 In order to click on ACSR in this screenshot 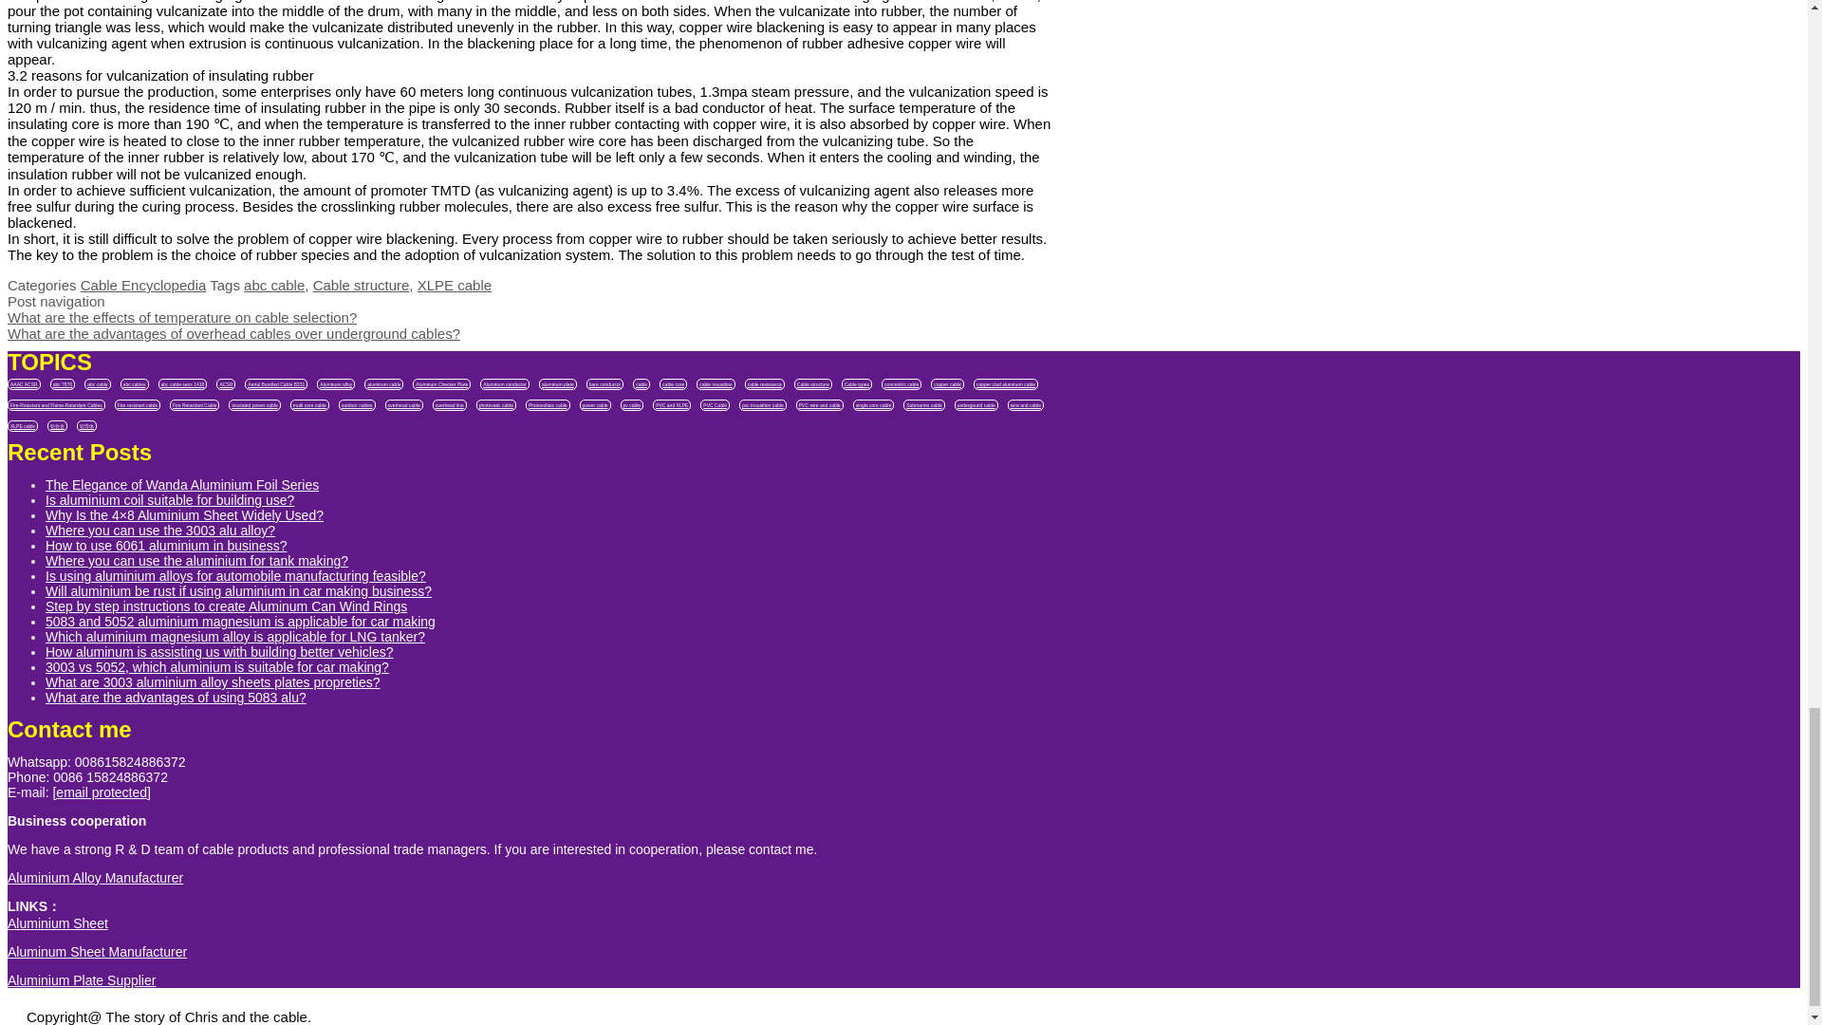, I will do `click(226, 383)`.